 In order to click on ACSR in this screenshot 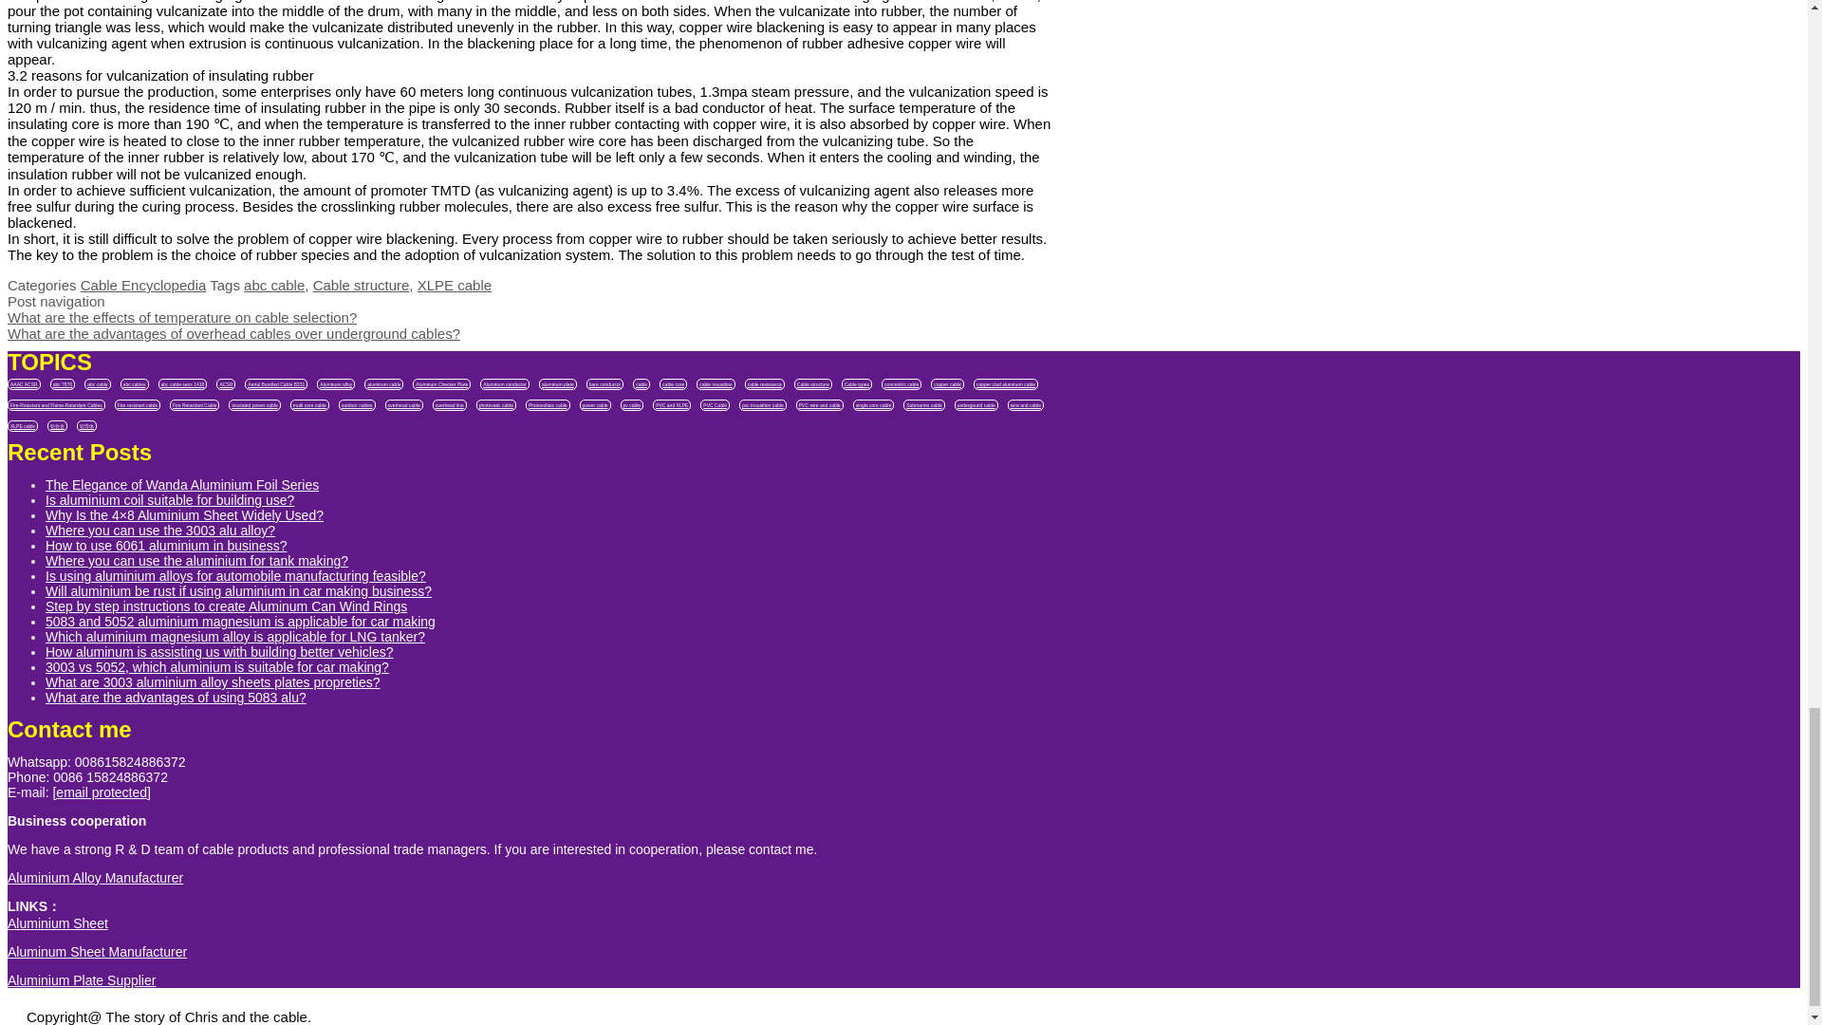, I will do `click(226, 383)`.